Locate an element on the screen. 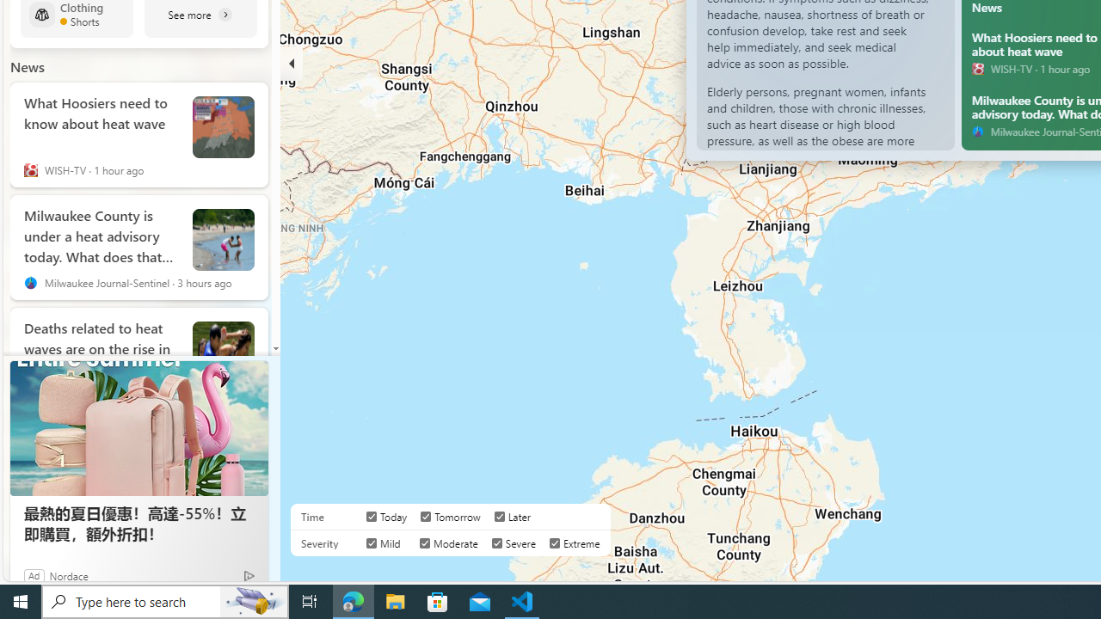  What Hoosiers need to know about heat wave is located at coordinates (224, 127).